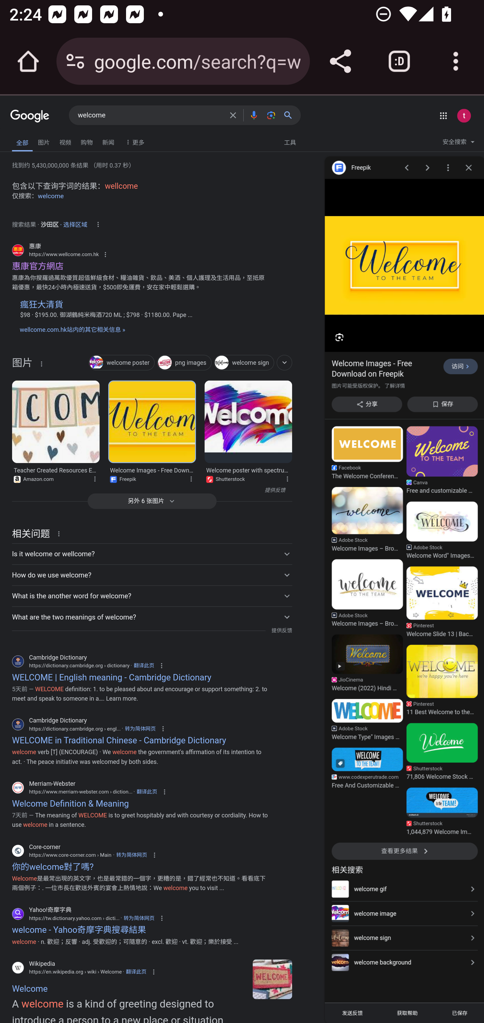 Image resolution: width=484 pixels, height=1023 pixels. What do you see at coordinates (253, 115) in the screenshot?
I see `按语音搜索` at bounding box center [253, 115].